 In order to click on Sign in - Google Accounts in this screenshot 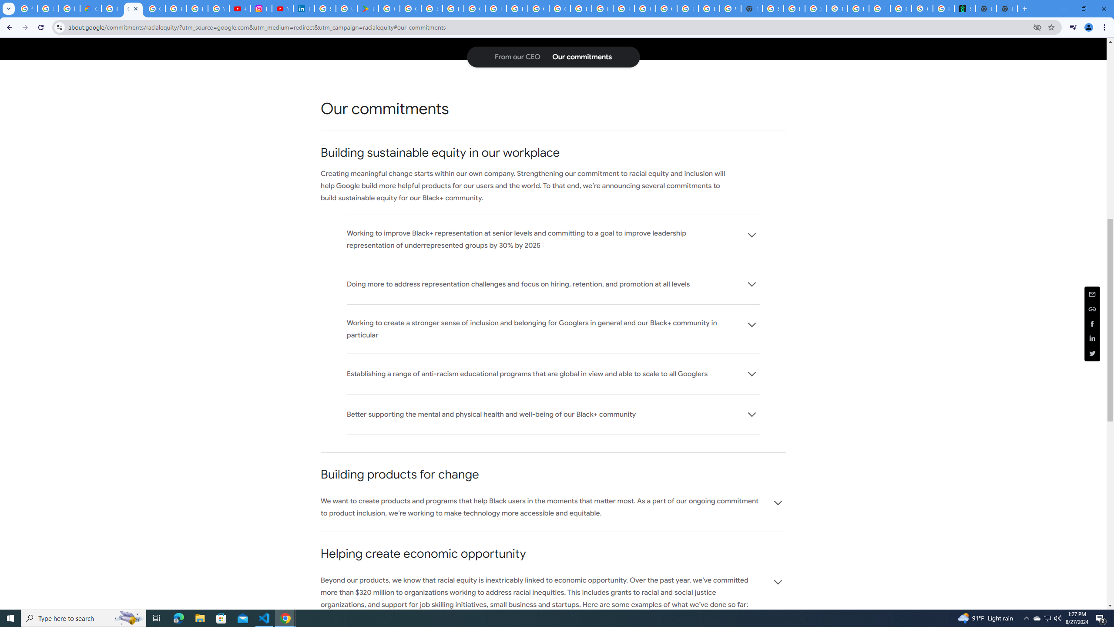, I will do `click(325, 9)`.